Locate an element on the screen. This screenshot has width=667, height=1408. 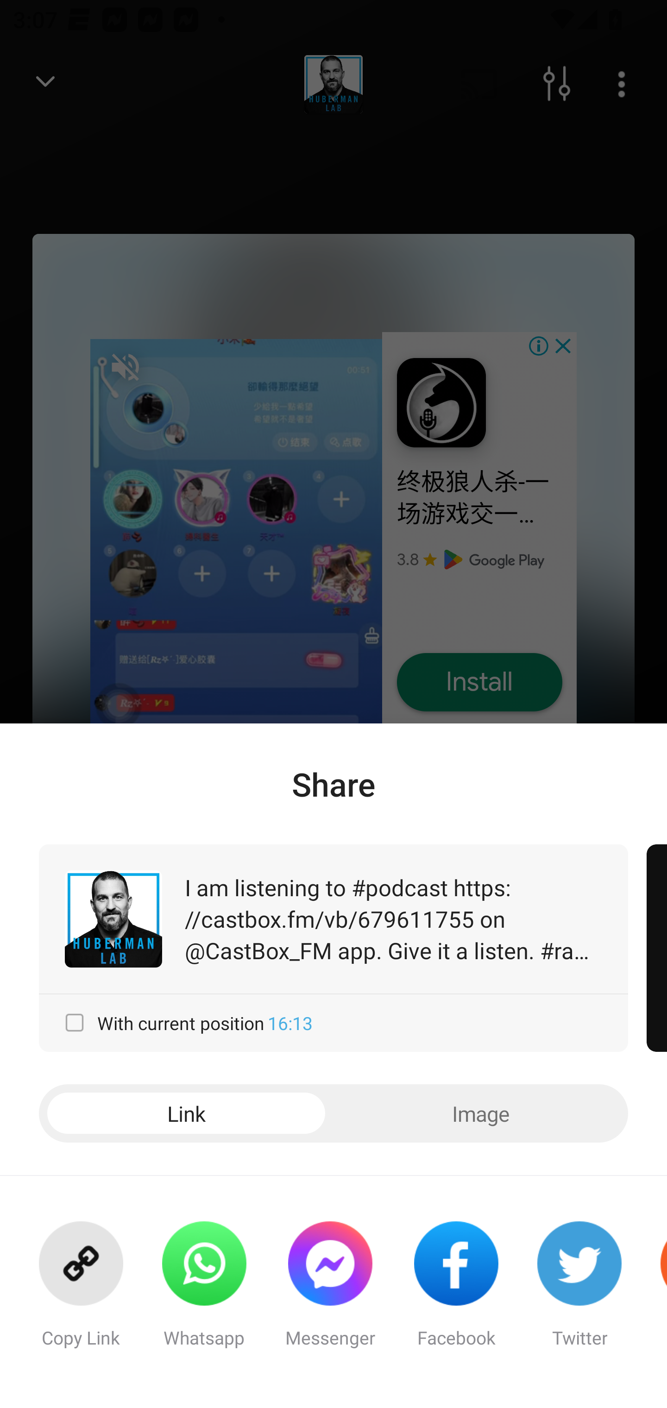
Whatsapp is located at coordinates (204, 1292).